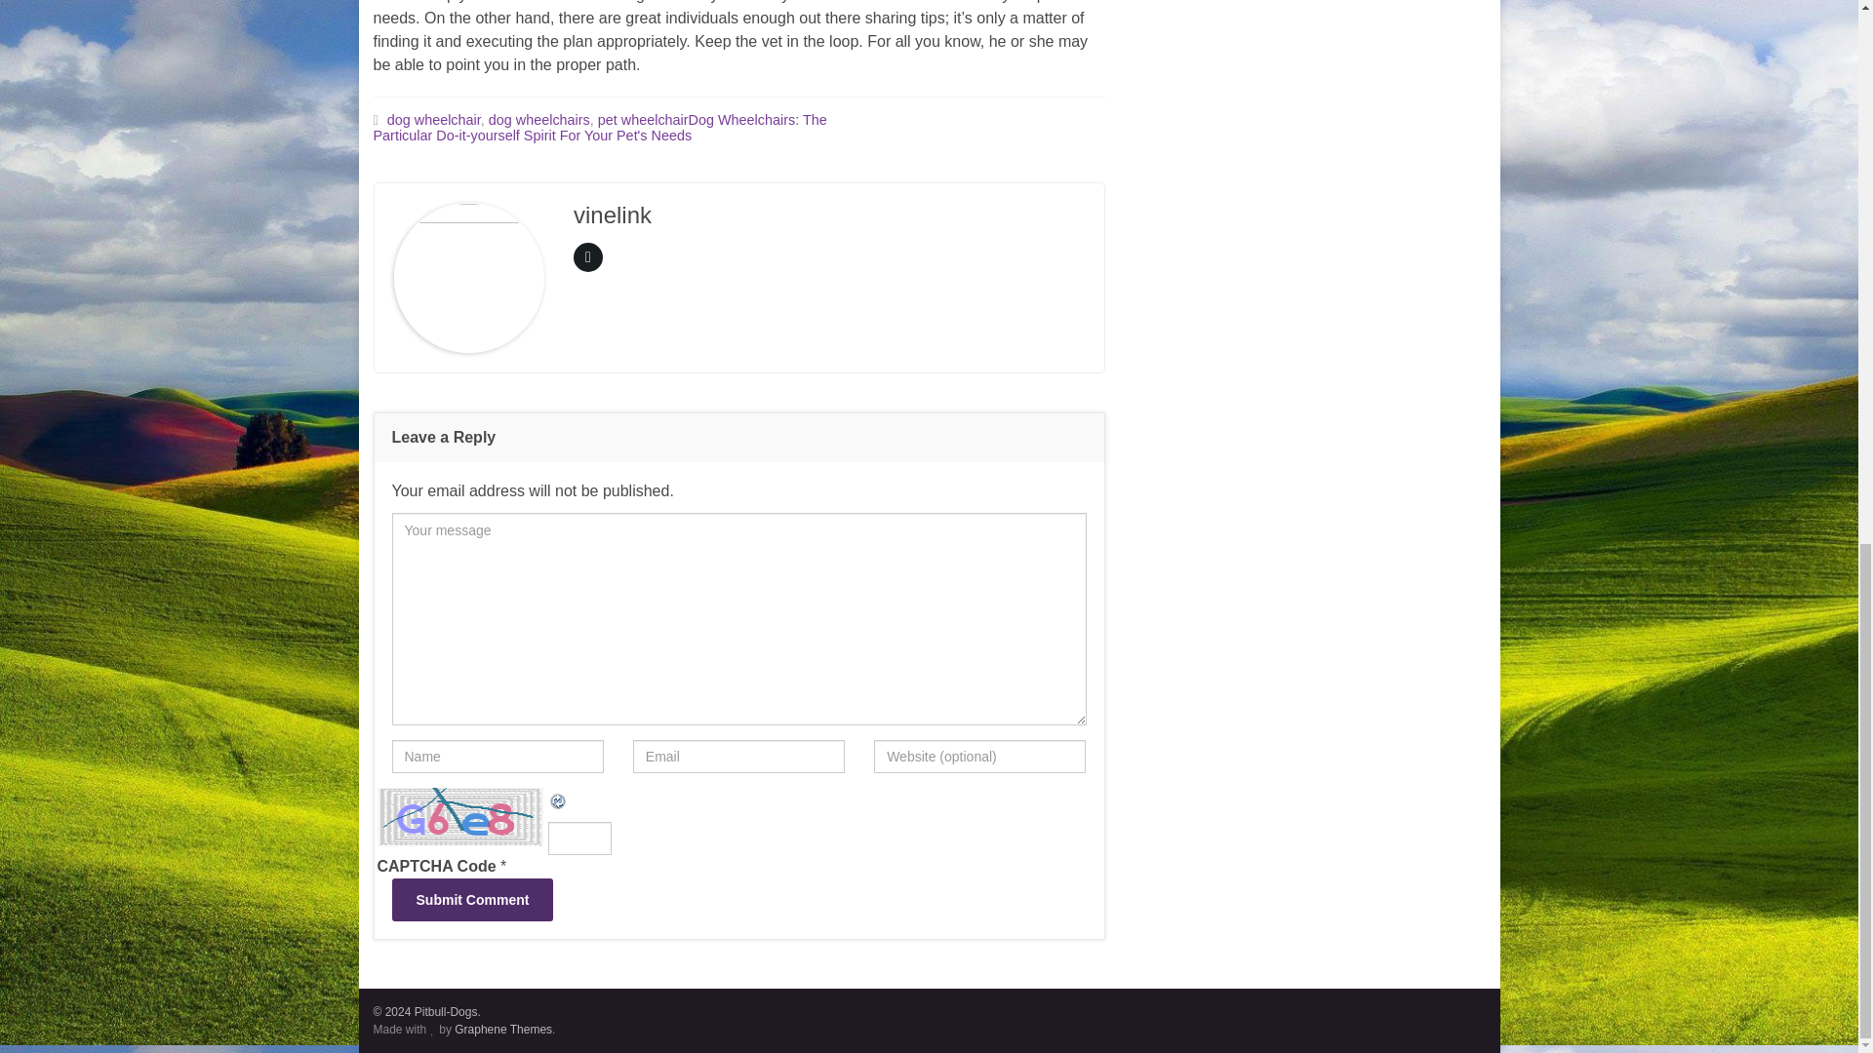 This screenshot has height=1053, width=1873. What do you see at coordinates (503, 1029) in the screenshot?
I see `Graphene Themes` at bounding box center [503, 1029].